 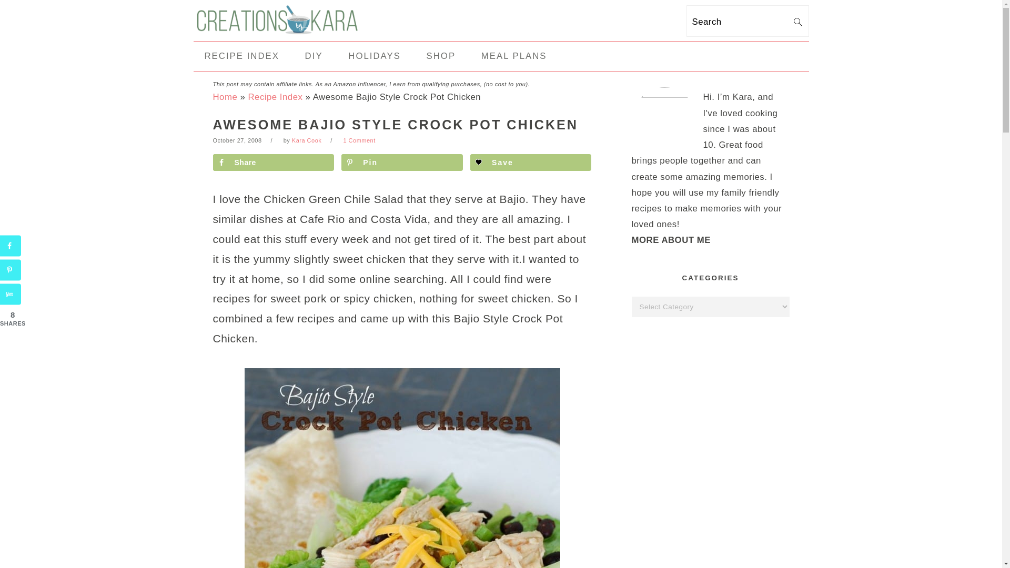 What do you see at coordinates (272, 162) in the screenshot?
I see `Share on Facebook` at bounding box center [272, 162].